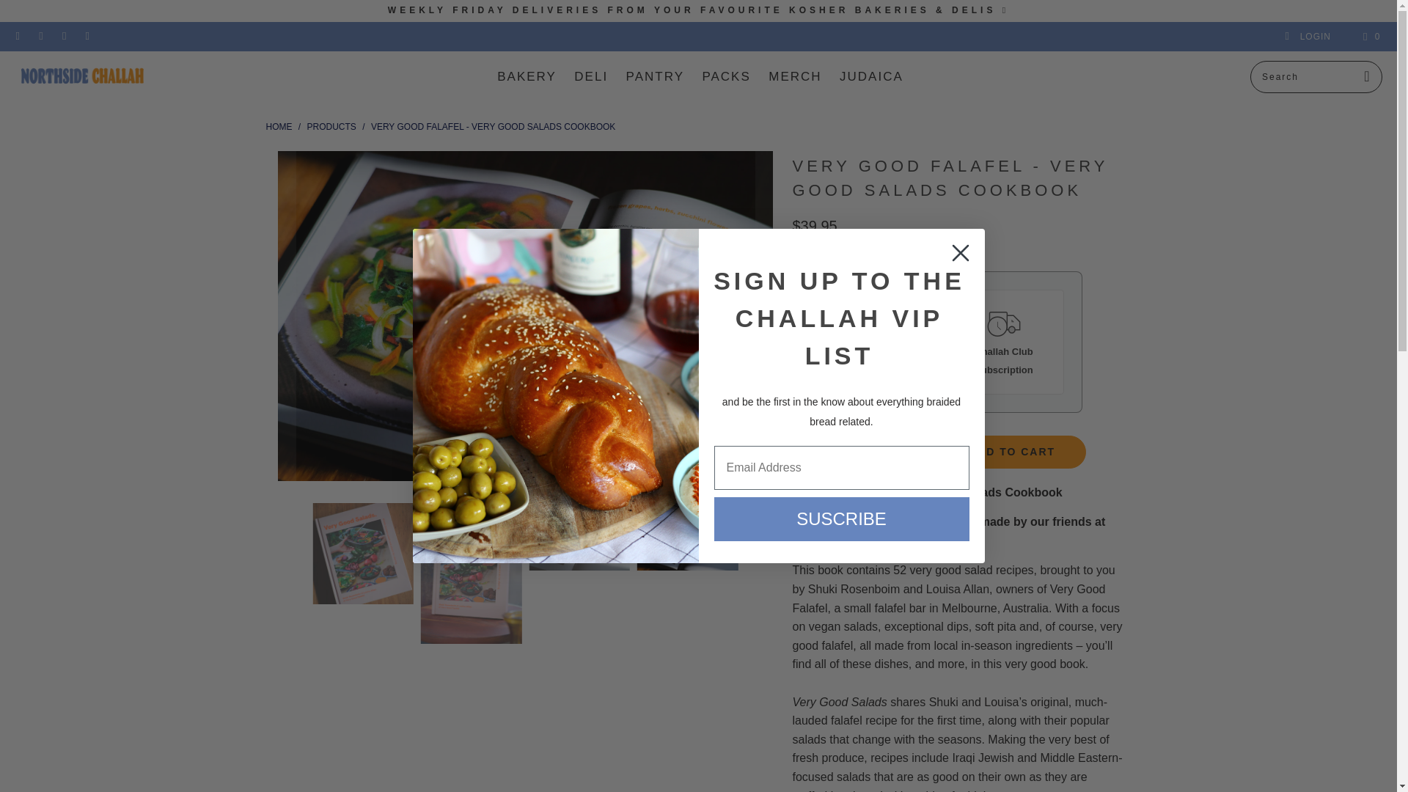 The image size is (1408, 792). Describe the element at coordinates (82, 78) in the screenshot. I see `Northside Challah` at that location.